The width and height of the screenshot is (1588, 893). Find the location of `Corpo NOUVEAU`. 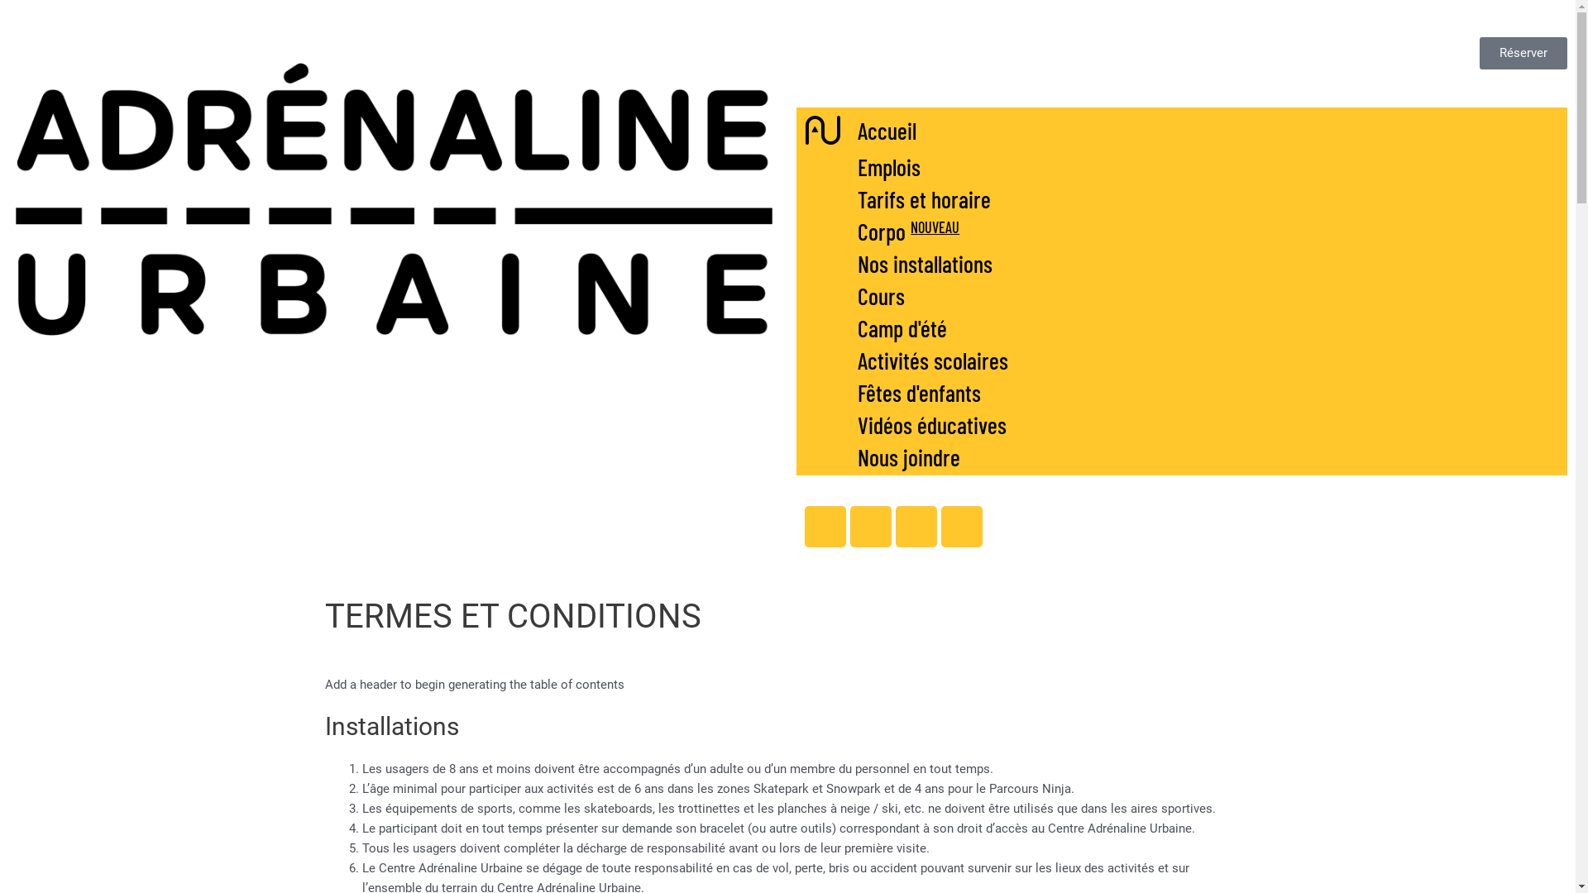

Corpo NOUVEAU is located at coordinates (1181, 232).